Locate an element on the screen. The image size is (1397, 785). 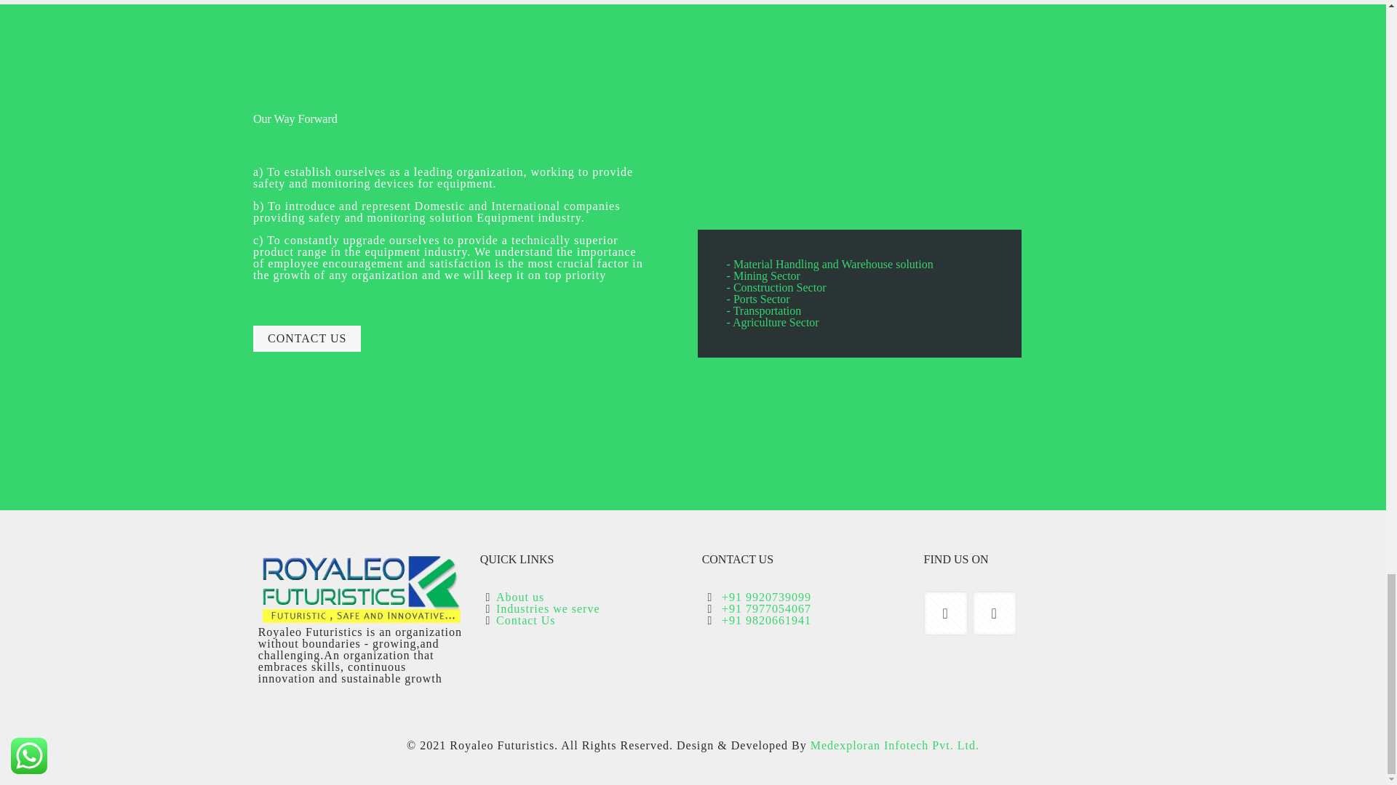
About us is located at coordinates (520, 597).